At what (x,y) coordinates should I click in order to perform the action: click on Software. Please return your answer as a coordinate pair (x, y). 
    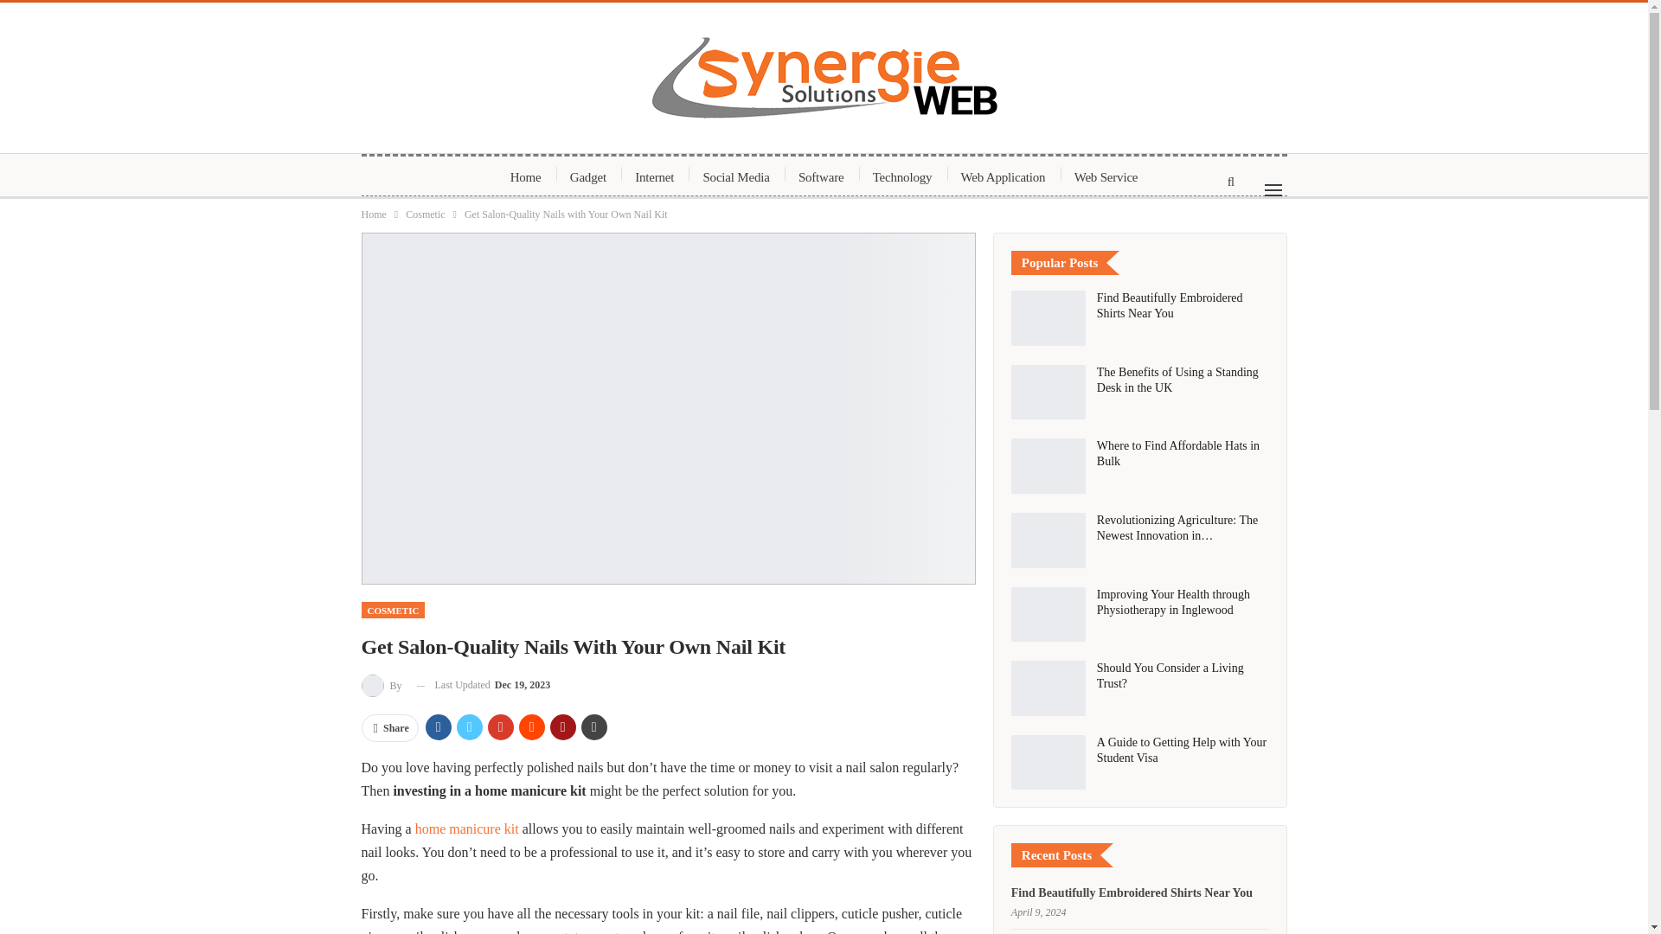
    Looking at the image, I should click on (821, 176).